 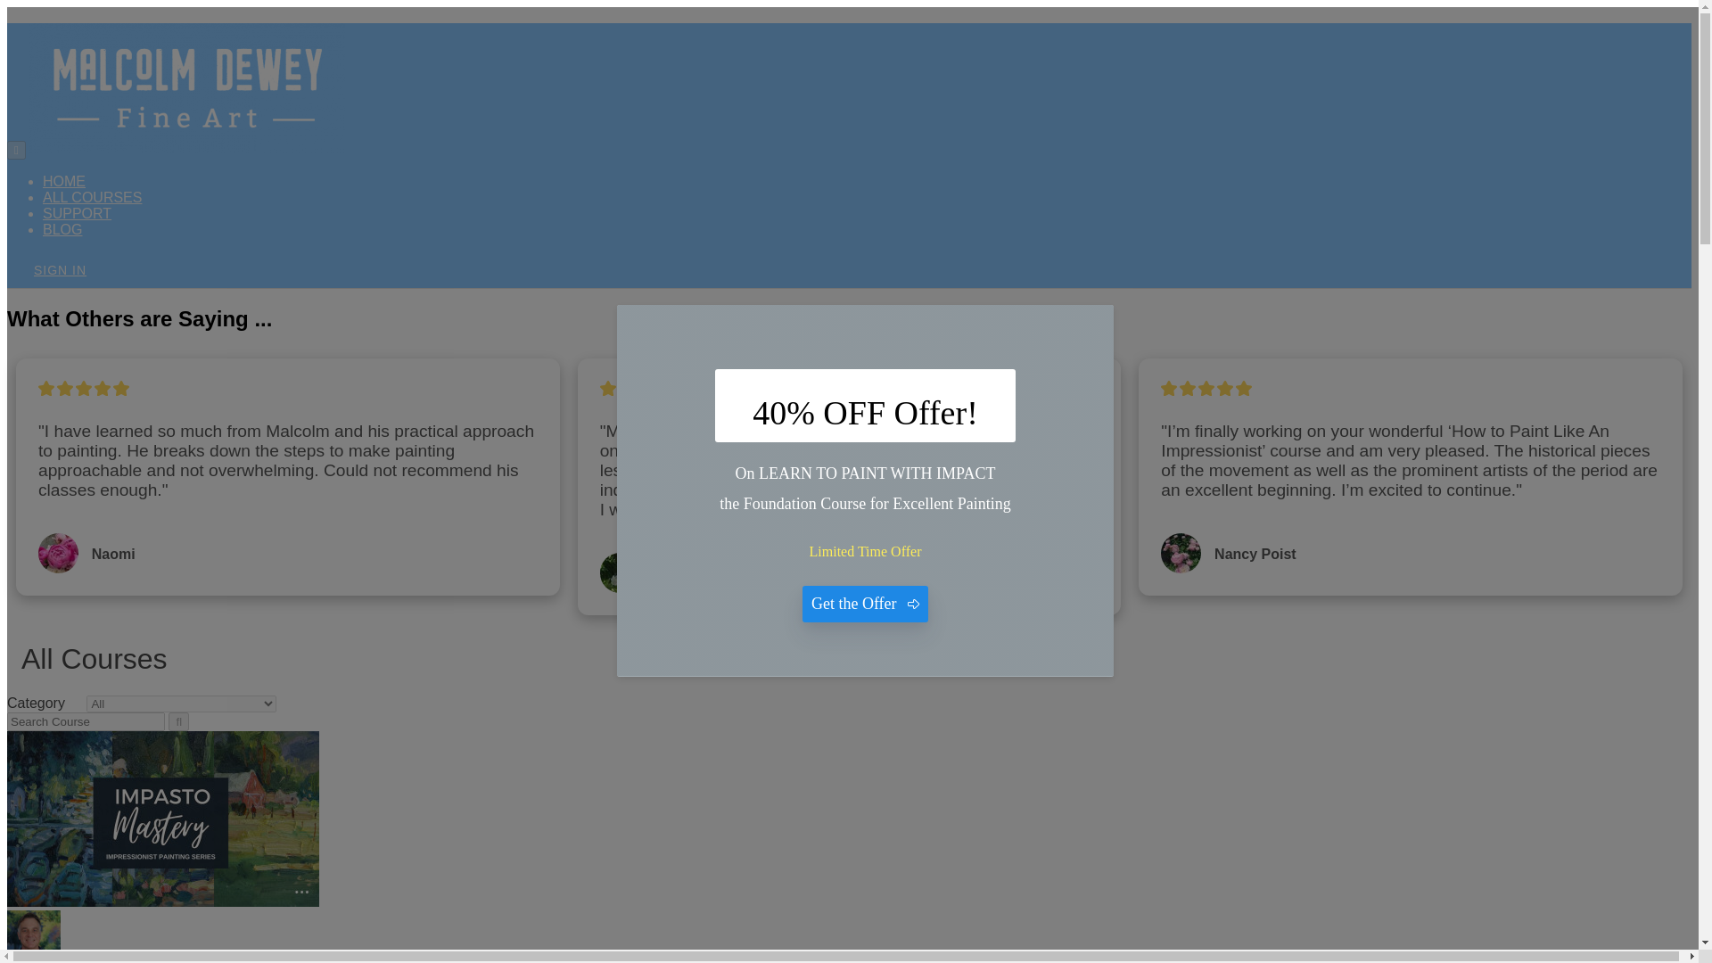 I want to click on HOME, so click(x=64, y=181).